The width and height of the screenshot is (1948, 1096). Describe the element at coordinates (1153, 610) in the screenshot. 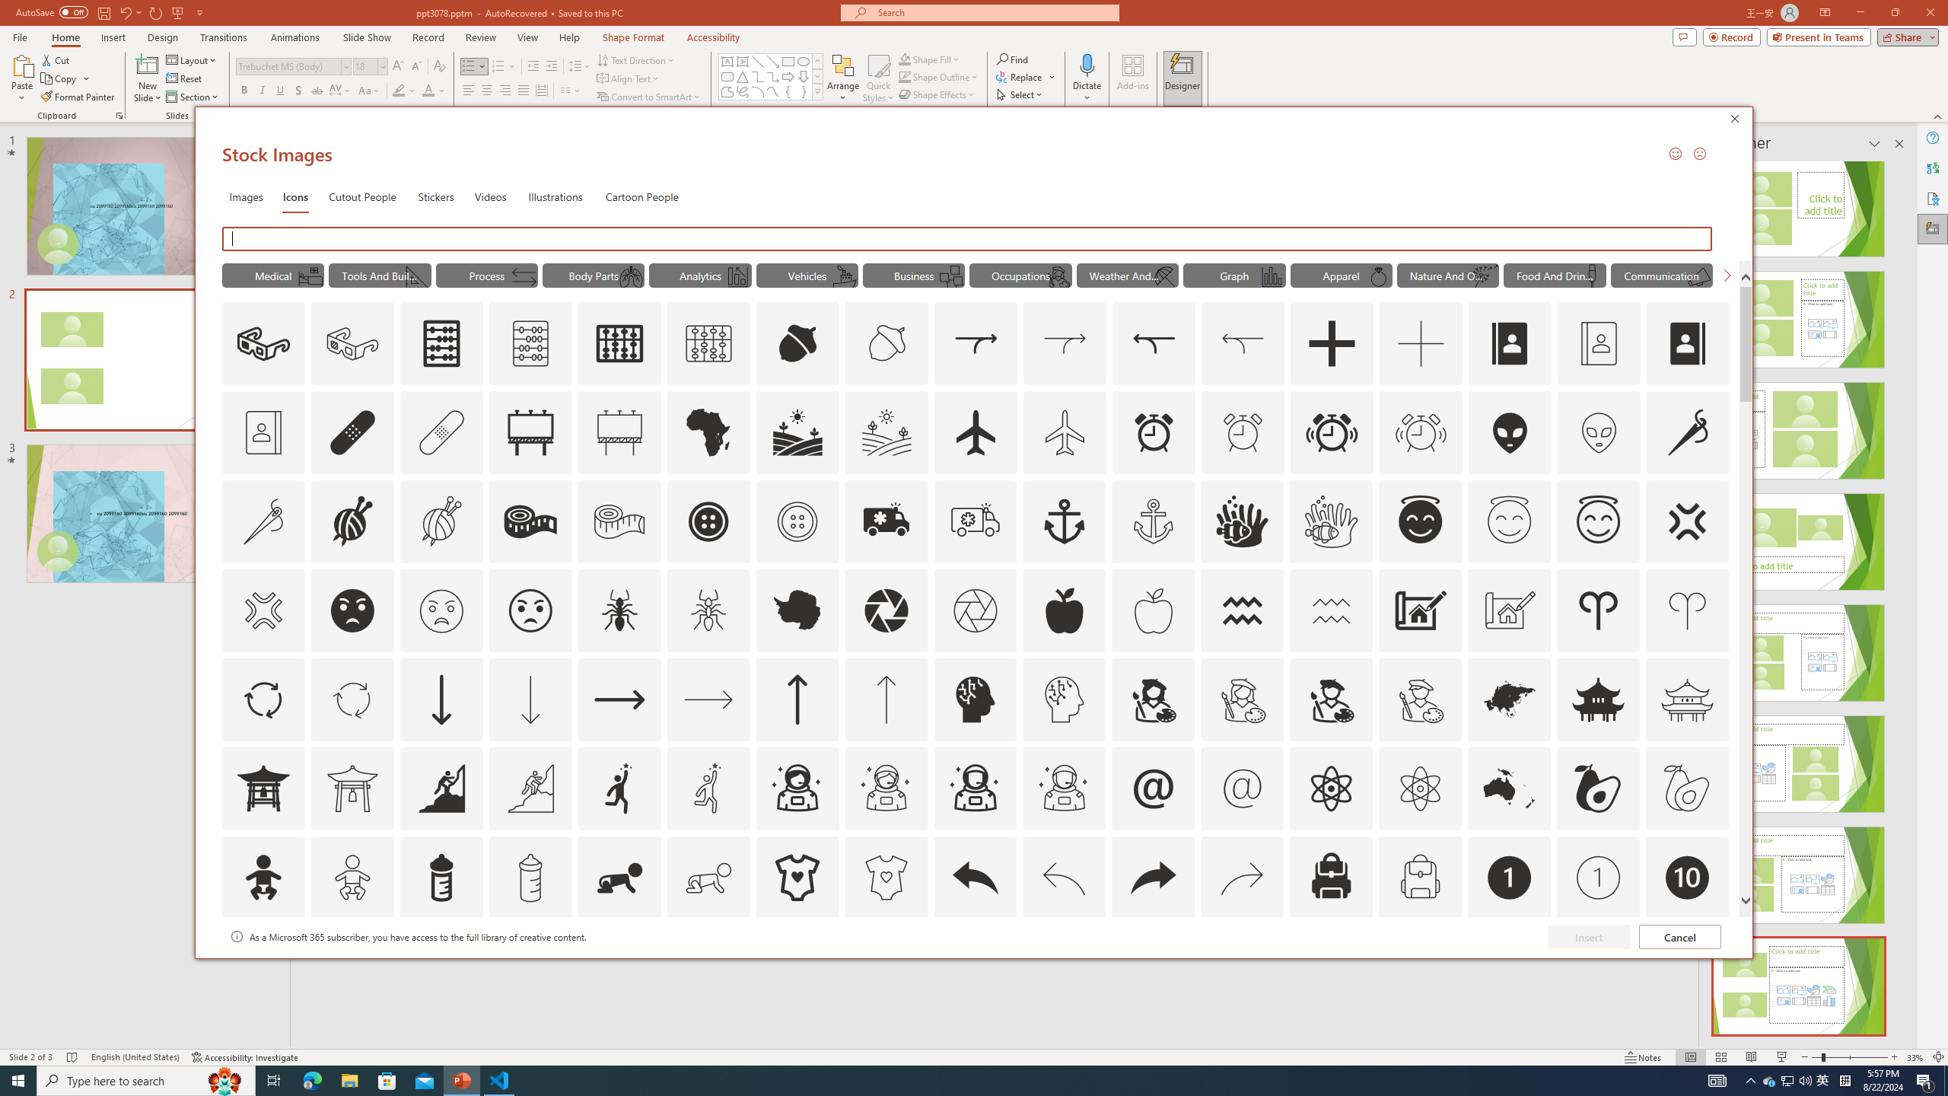

I see `AutomationID: Icons_Apple_M` at that location.